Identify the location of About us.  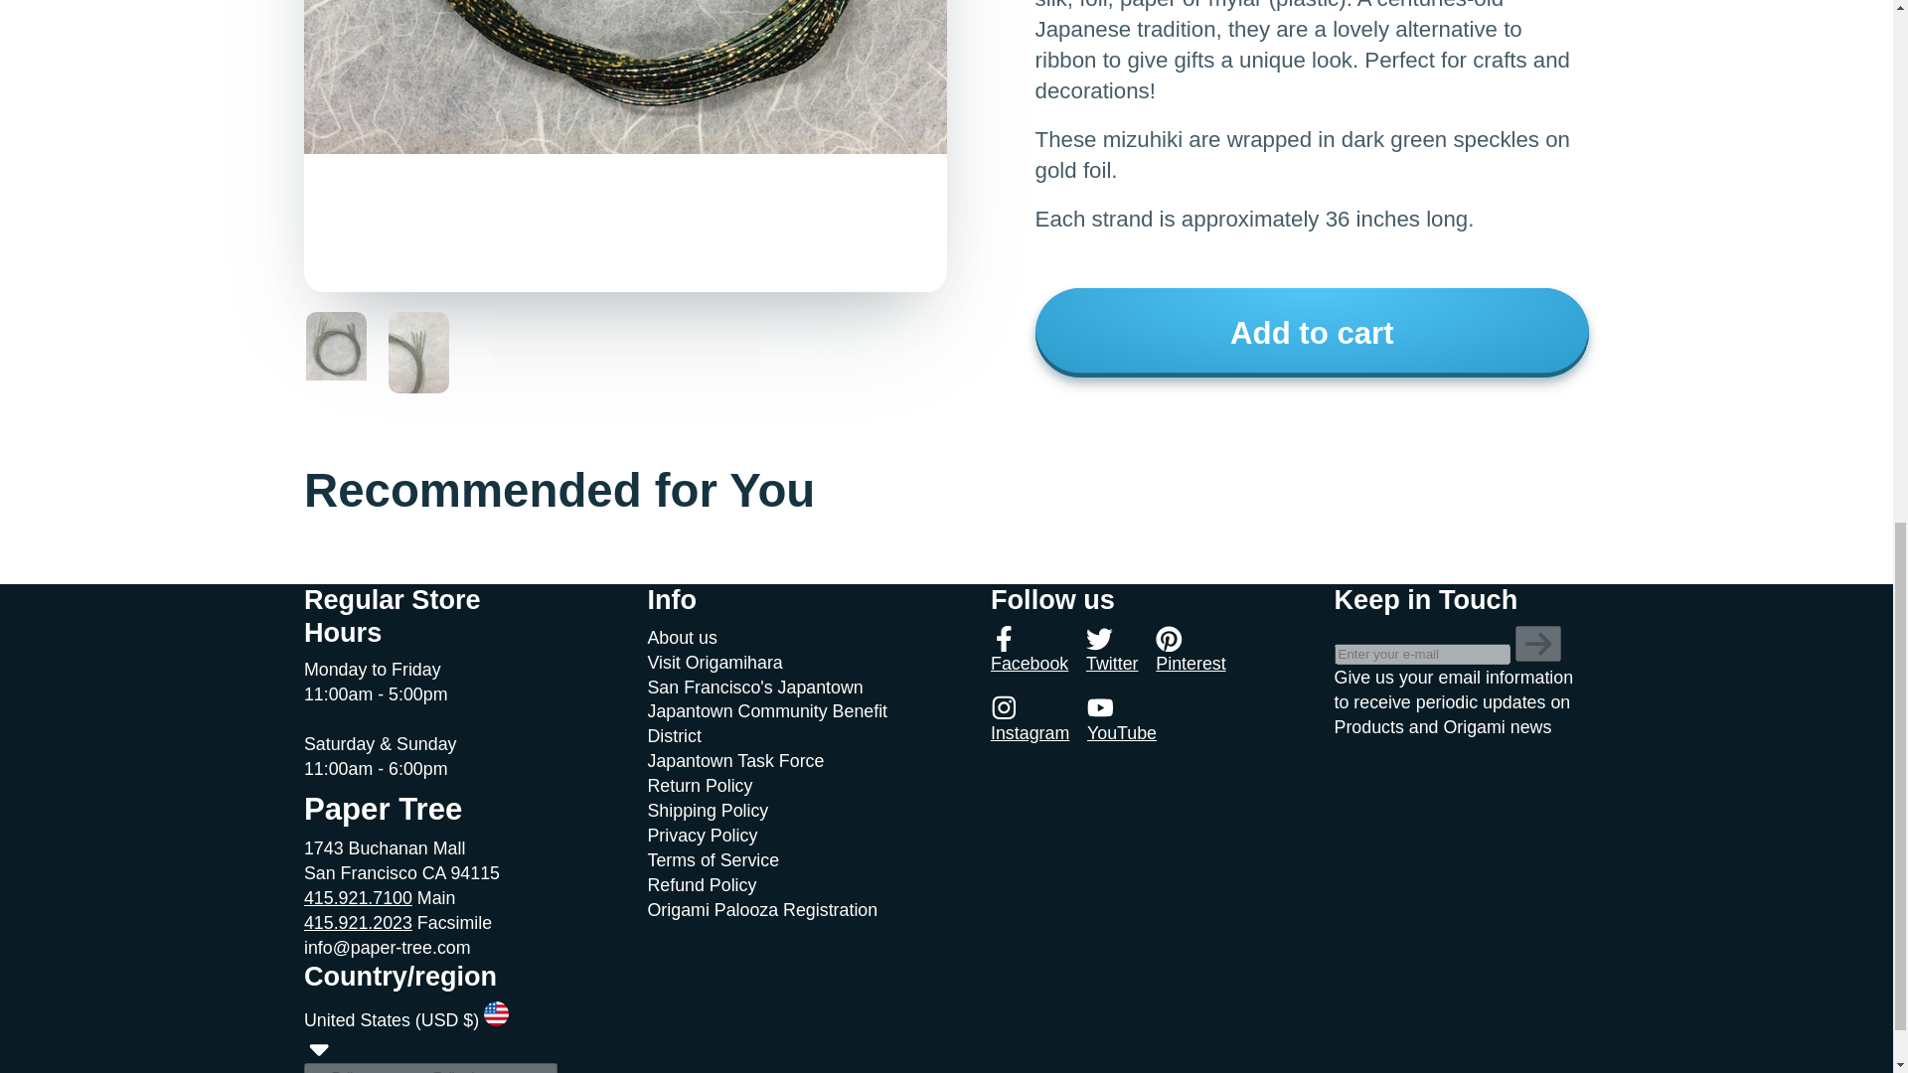
(682, 638).